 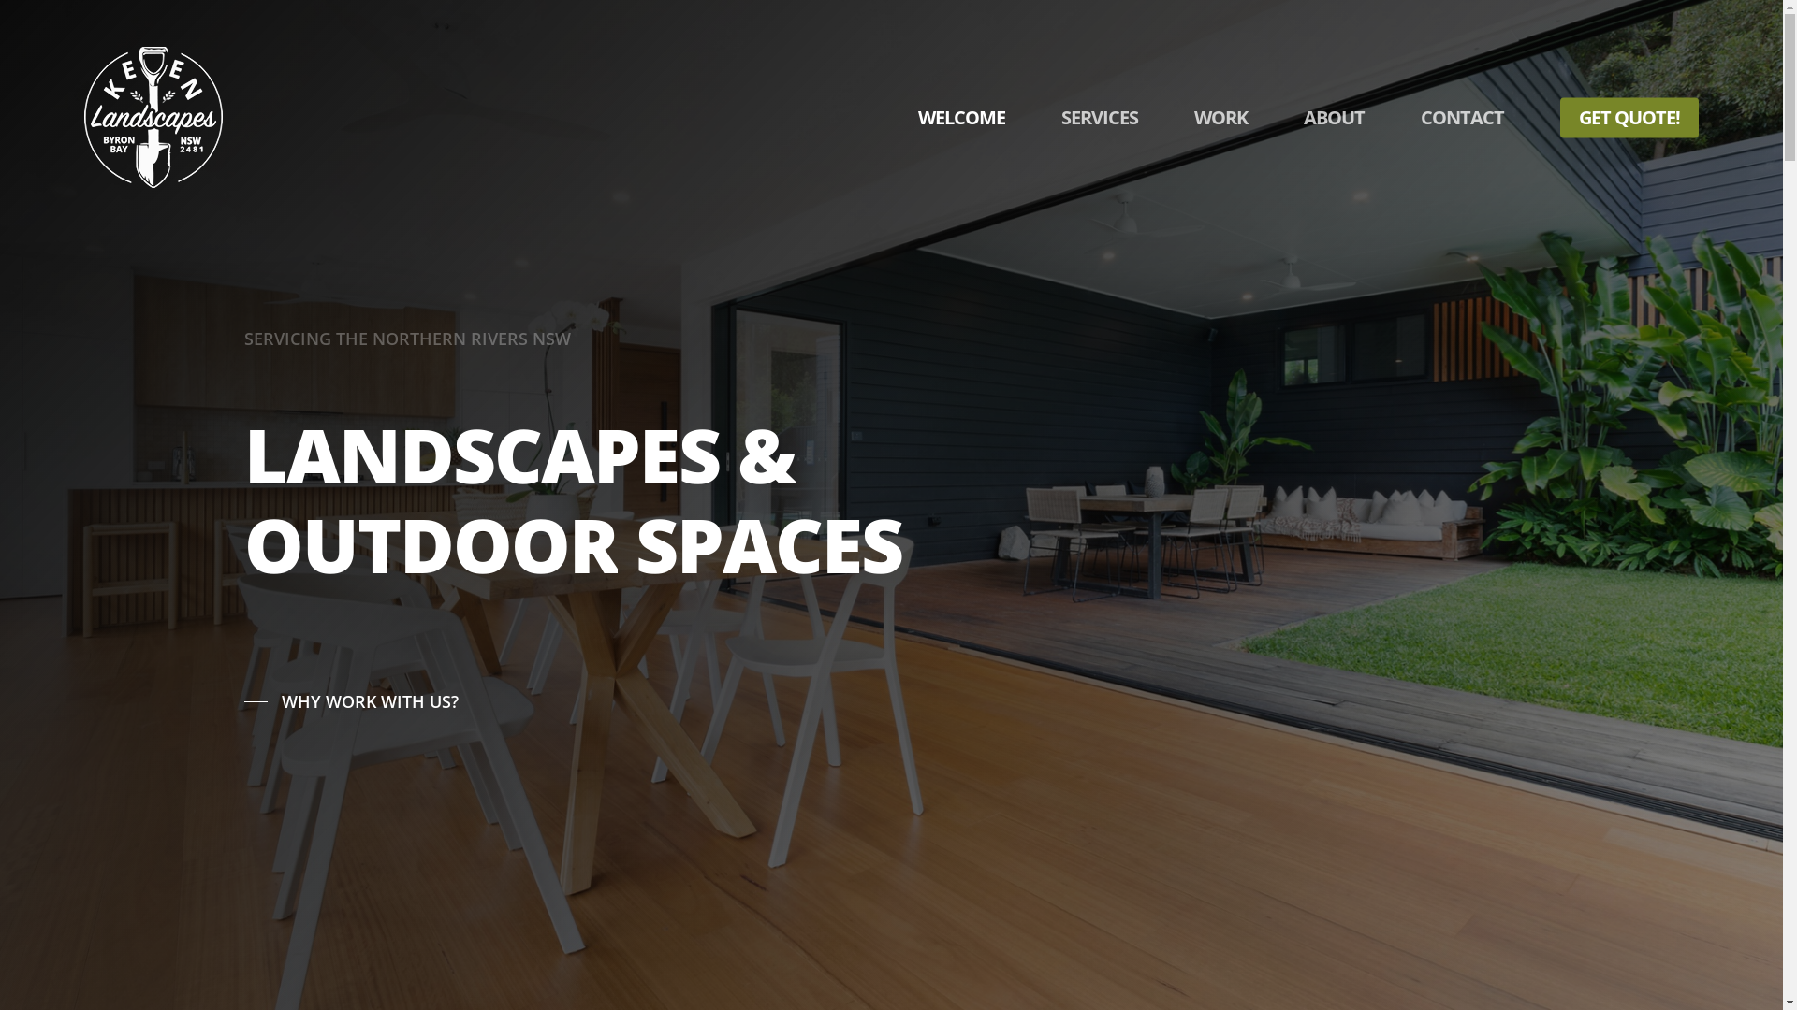 I want to click on WORK, so click(x=1220, y=118).